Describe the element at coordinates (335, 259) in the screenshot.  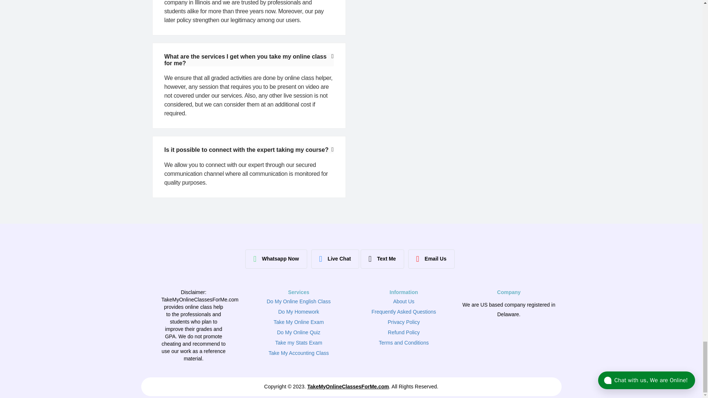
I see `Live Chat` at that location.